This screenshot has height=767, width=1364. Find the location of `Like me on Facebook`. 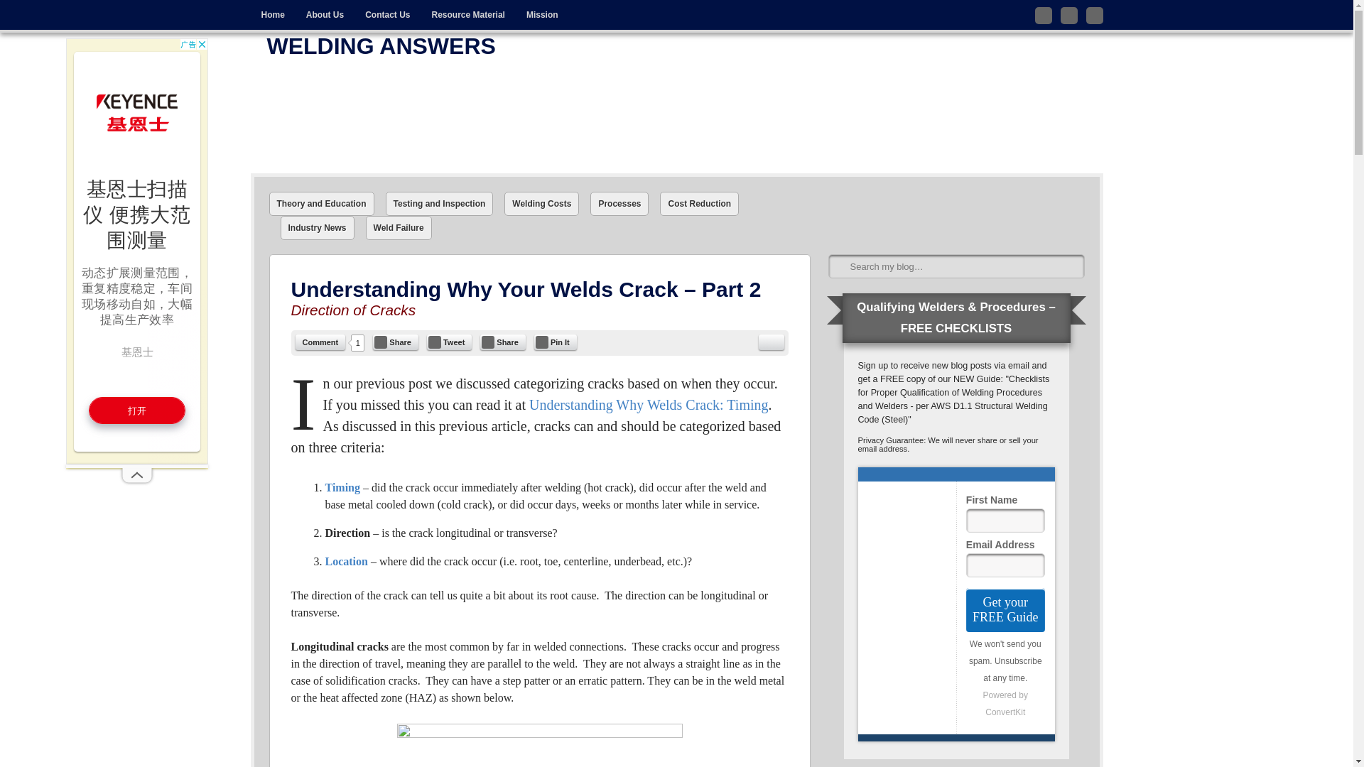

Like me on Facebook is located at coordinates (1068, 15).